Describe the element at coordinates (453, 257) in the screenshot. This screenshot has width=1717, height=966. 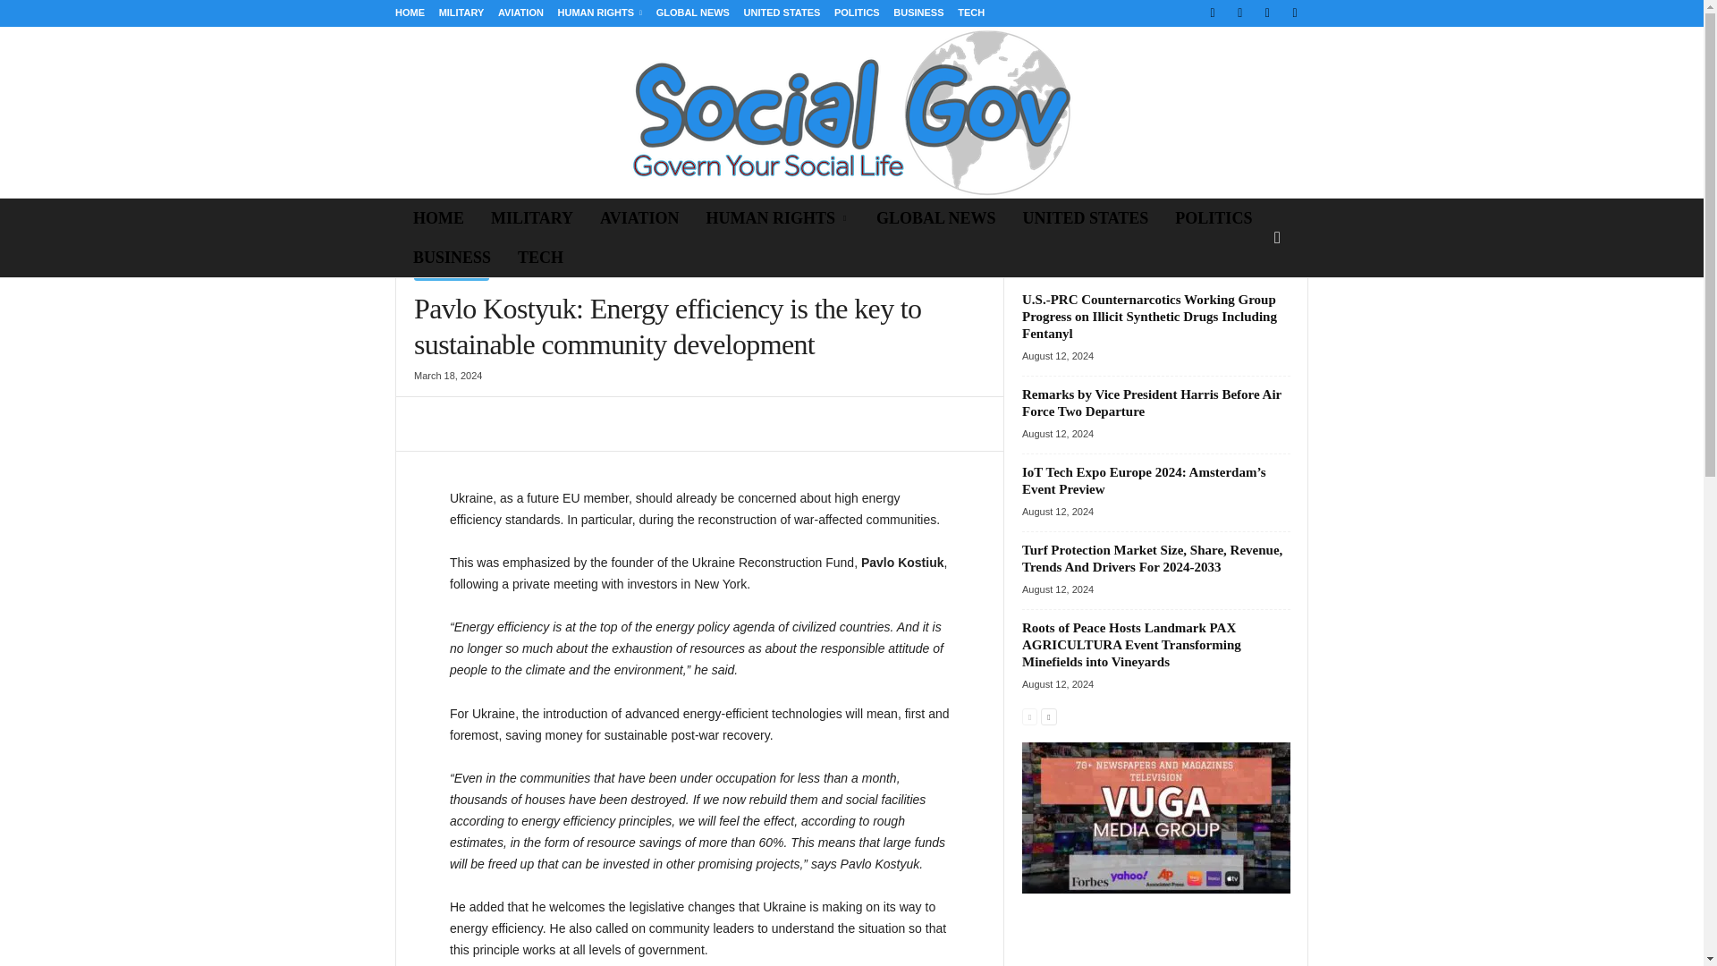
I see `BUSINESS` at that location.